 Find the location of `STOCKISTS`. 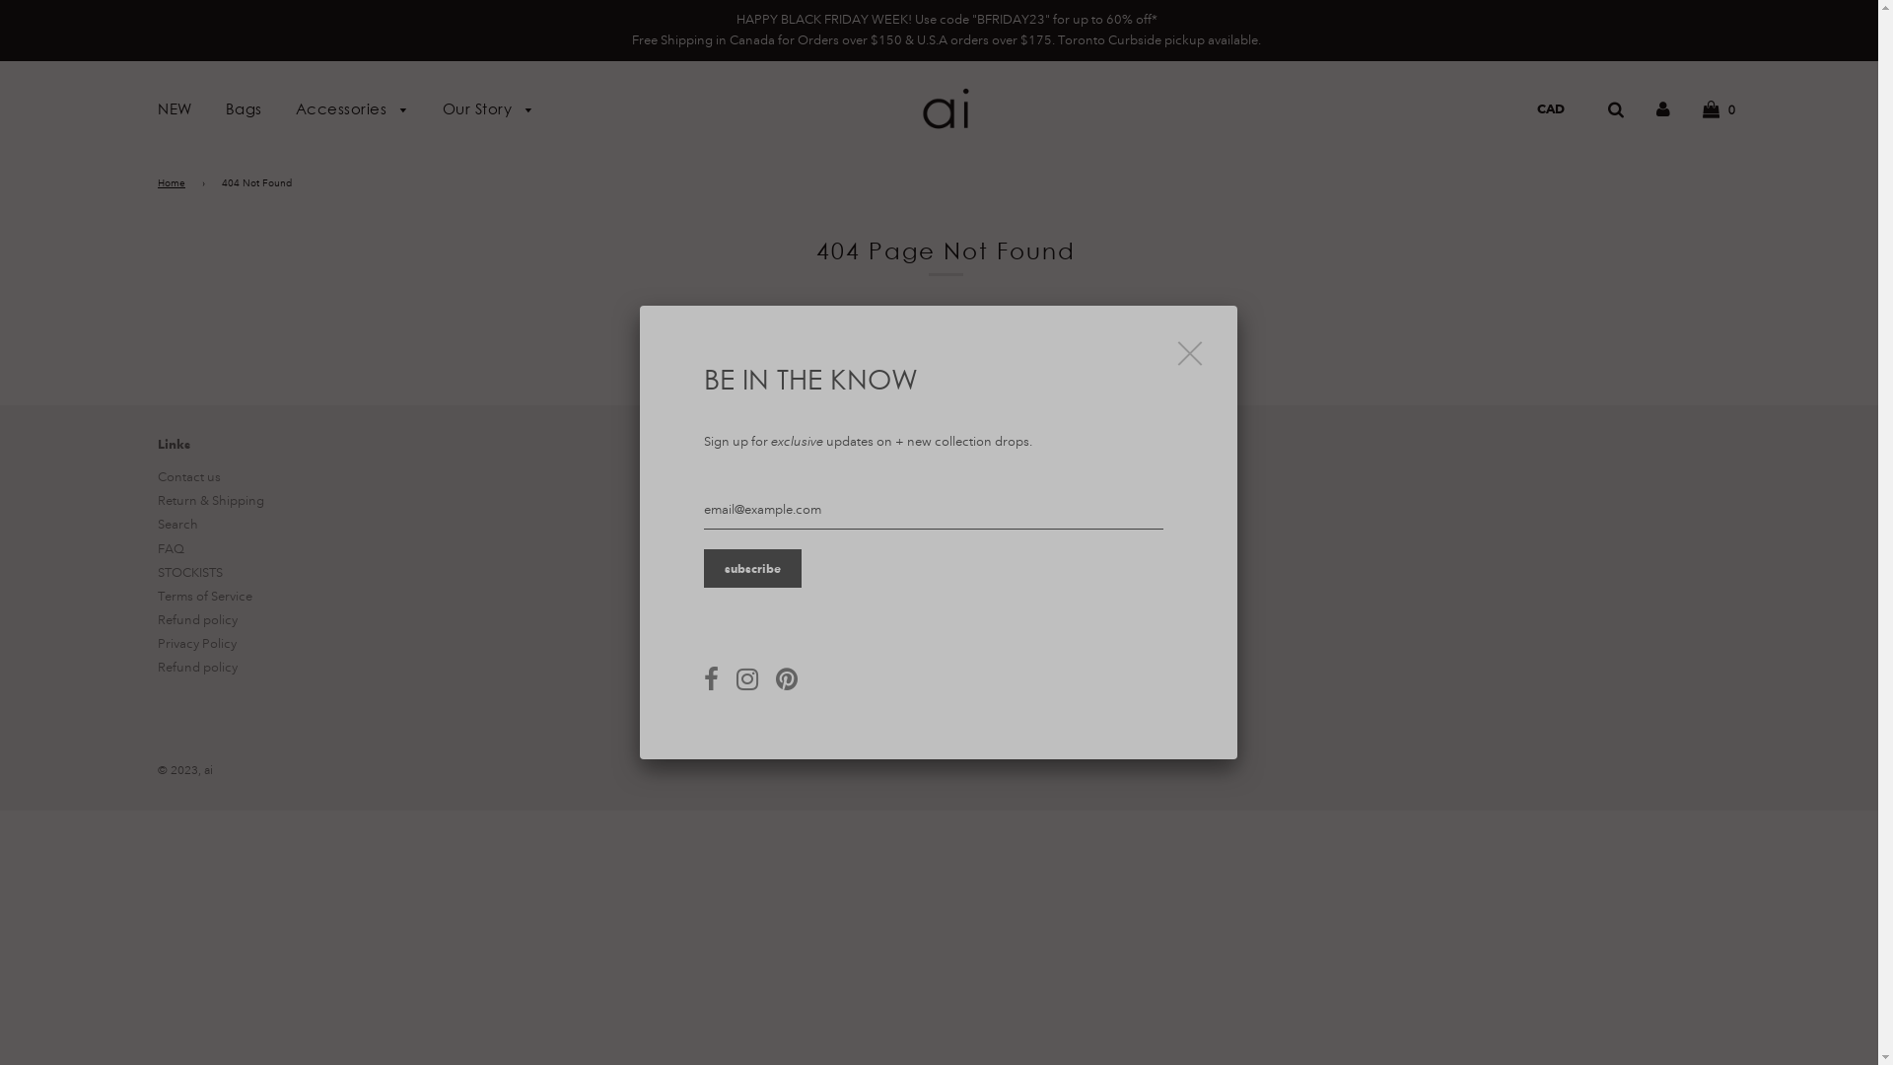

STOCKISTS is located at coordinates (190, 573).